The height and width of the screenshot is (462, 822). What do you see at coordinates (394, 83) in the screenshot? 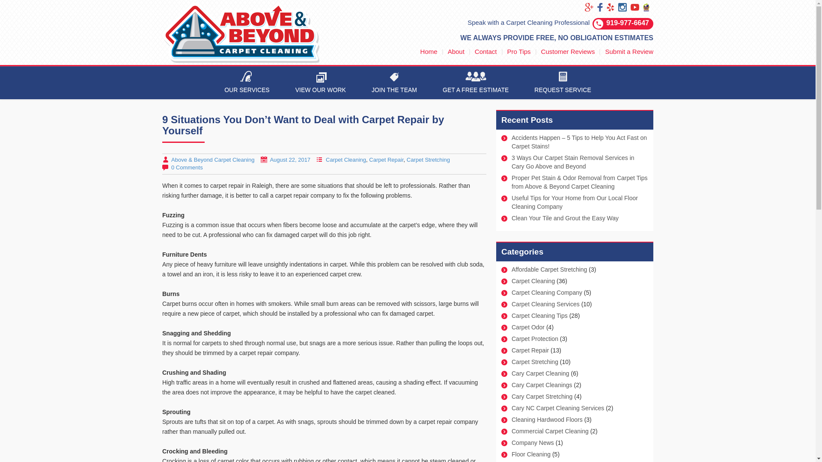
I see `JOIN THE TEAM` at bounding box center [394, 83].